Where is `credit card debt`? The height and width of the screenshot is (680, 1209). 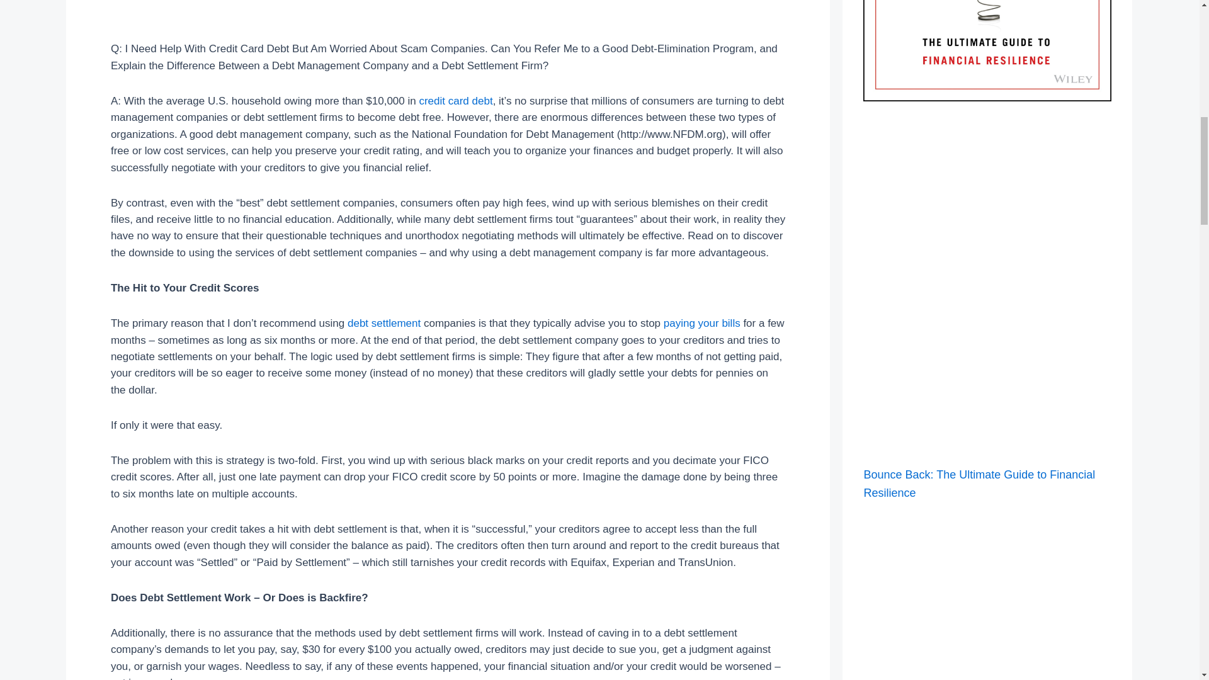 credit card debt is located at coordinates (455, 101).